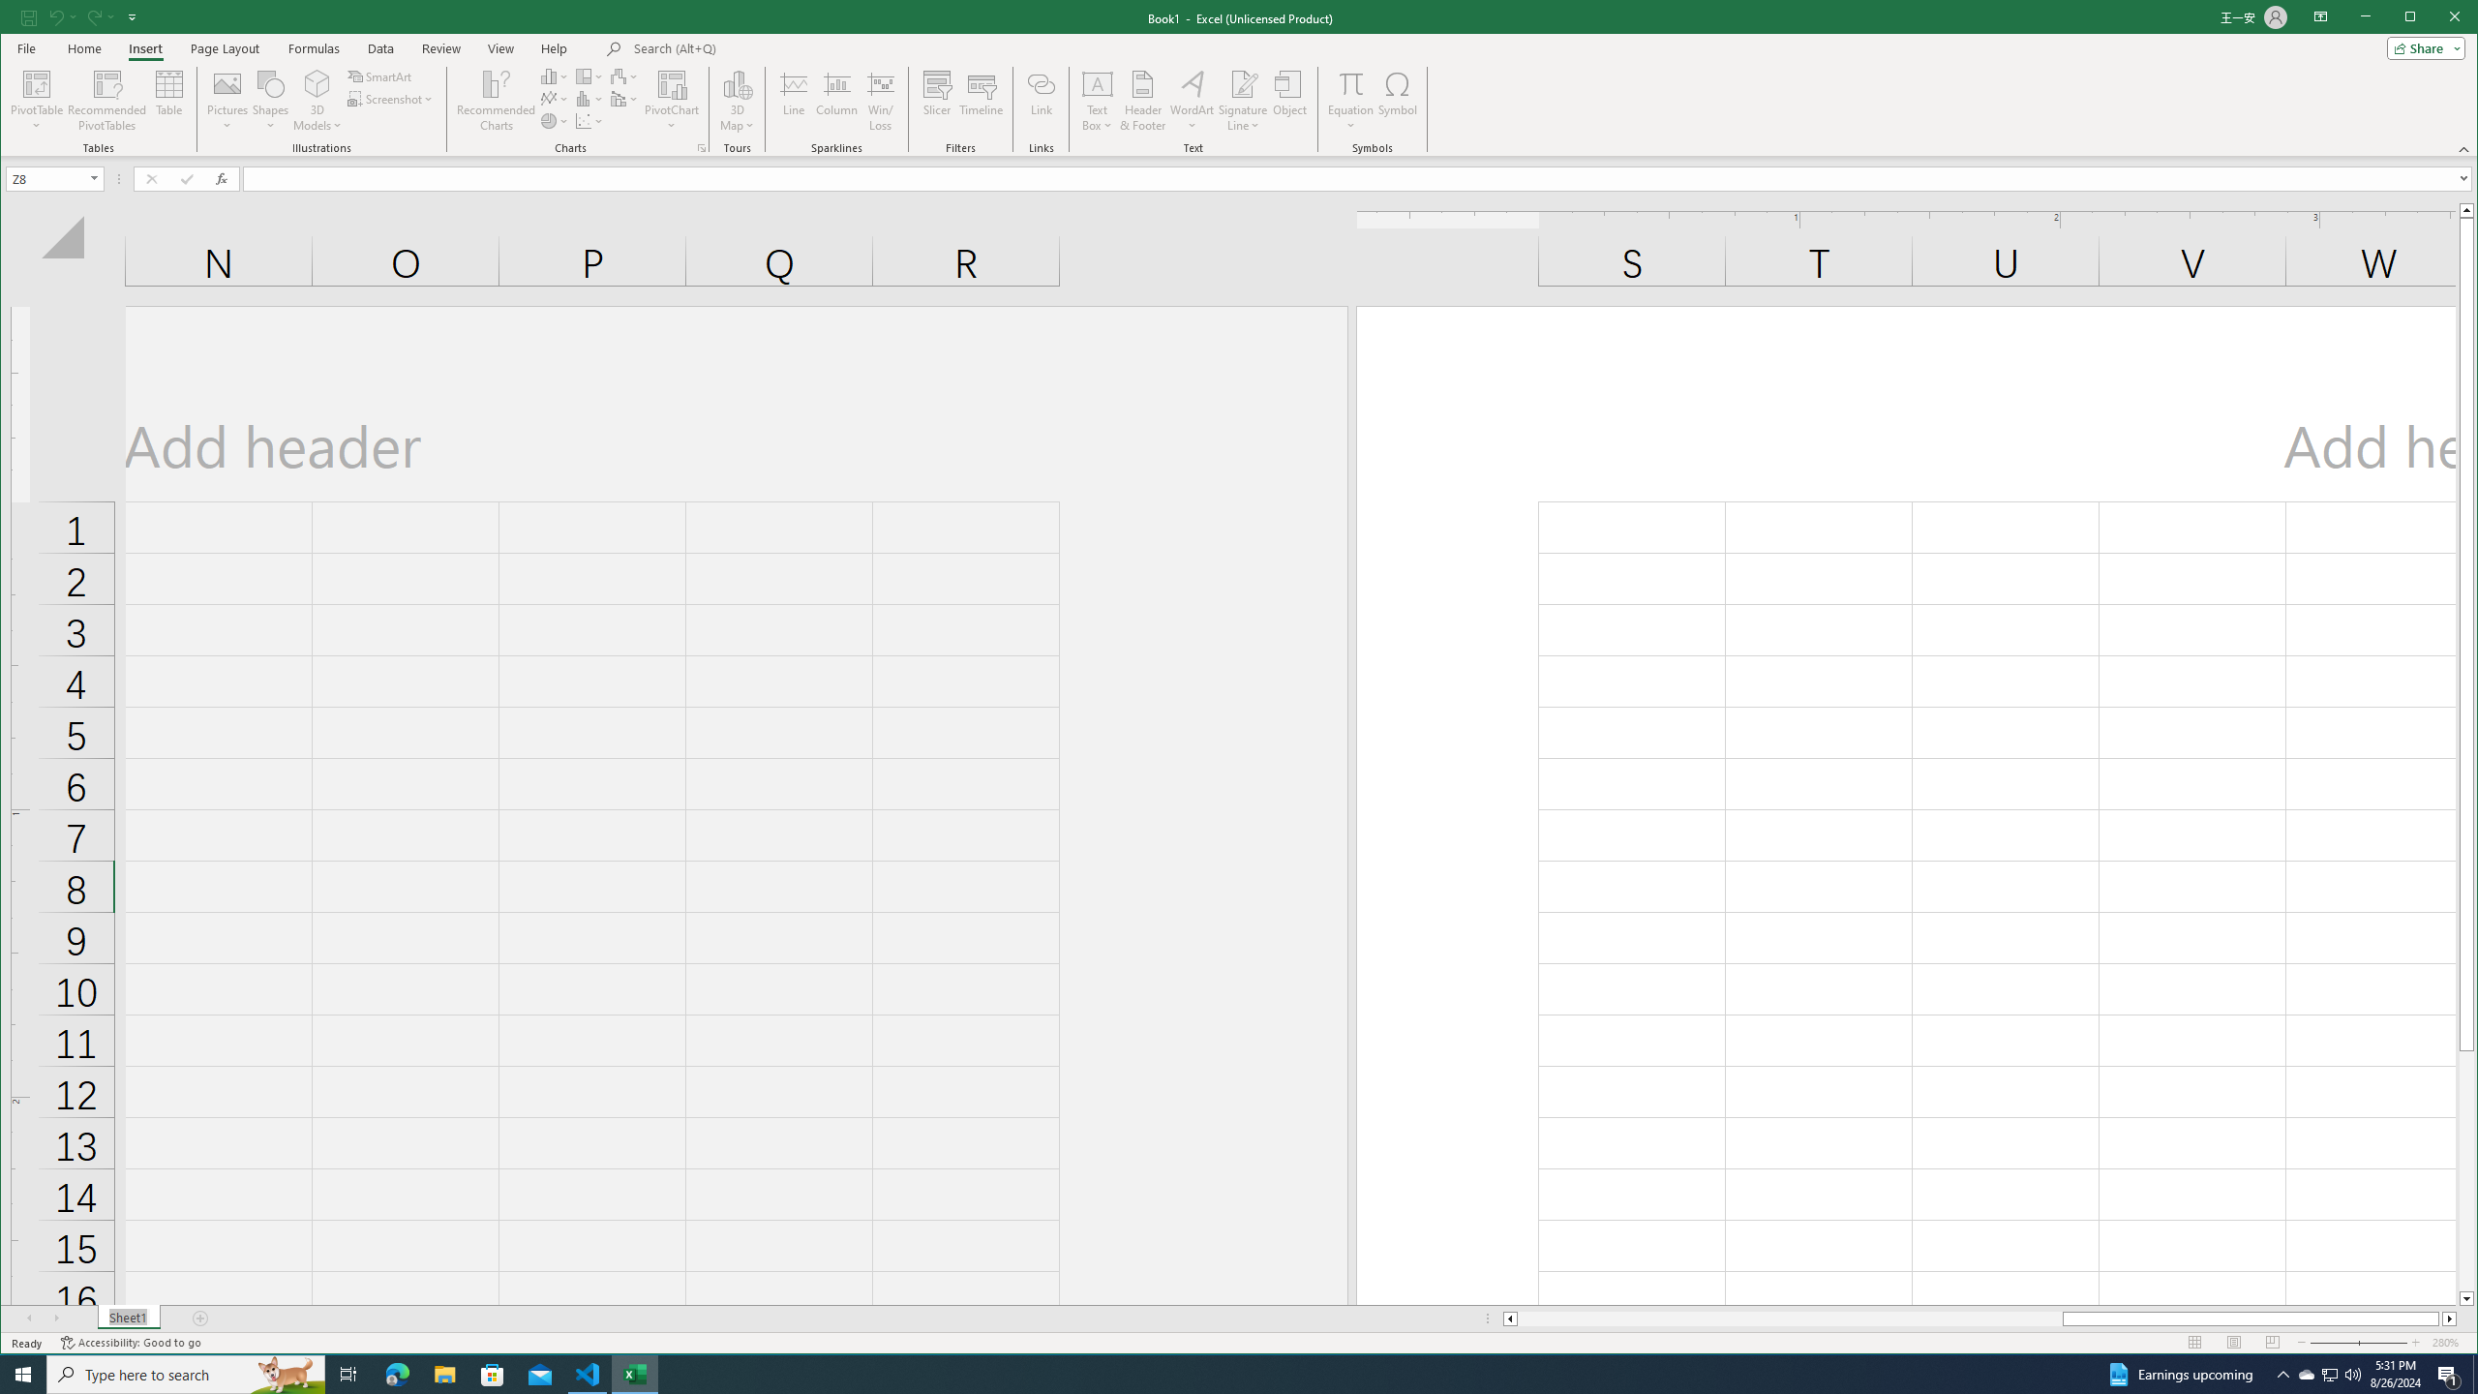  Describe the element at coordinates (2449, 1375) in the screenshot. I see `Action Center, 1 new notification` at that location.